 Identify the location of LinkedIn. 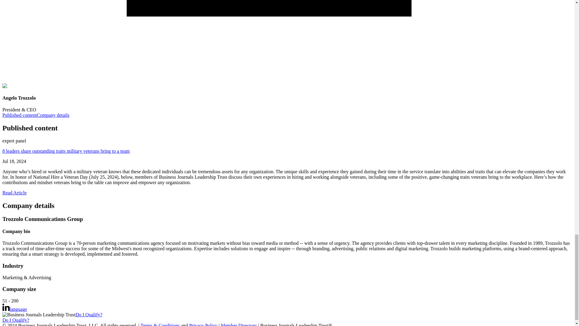
(6, 309).